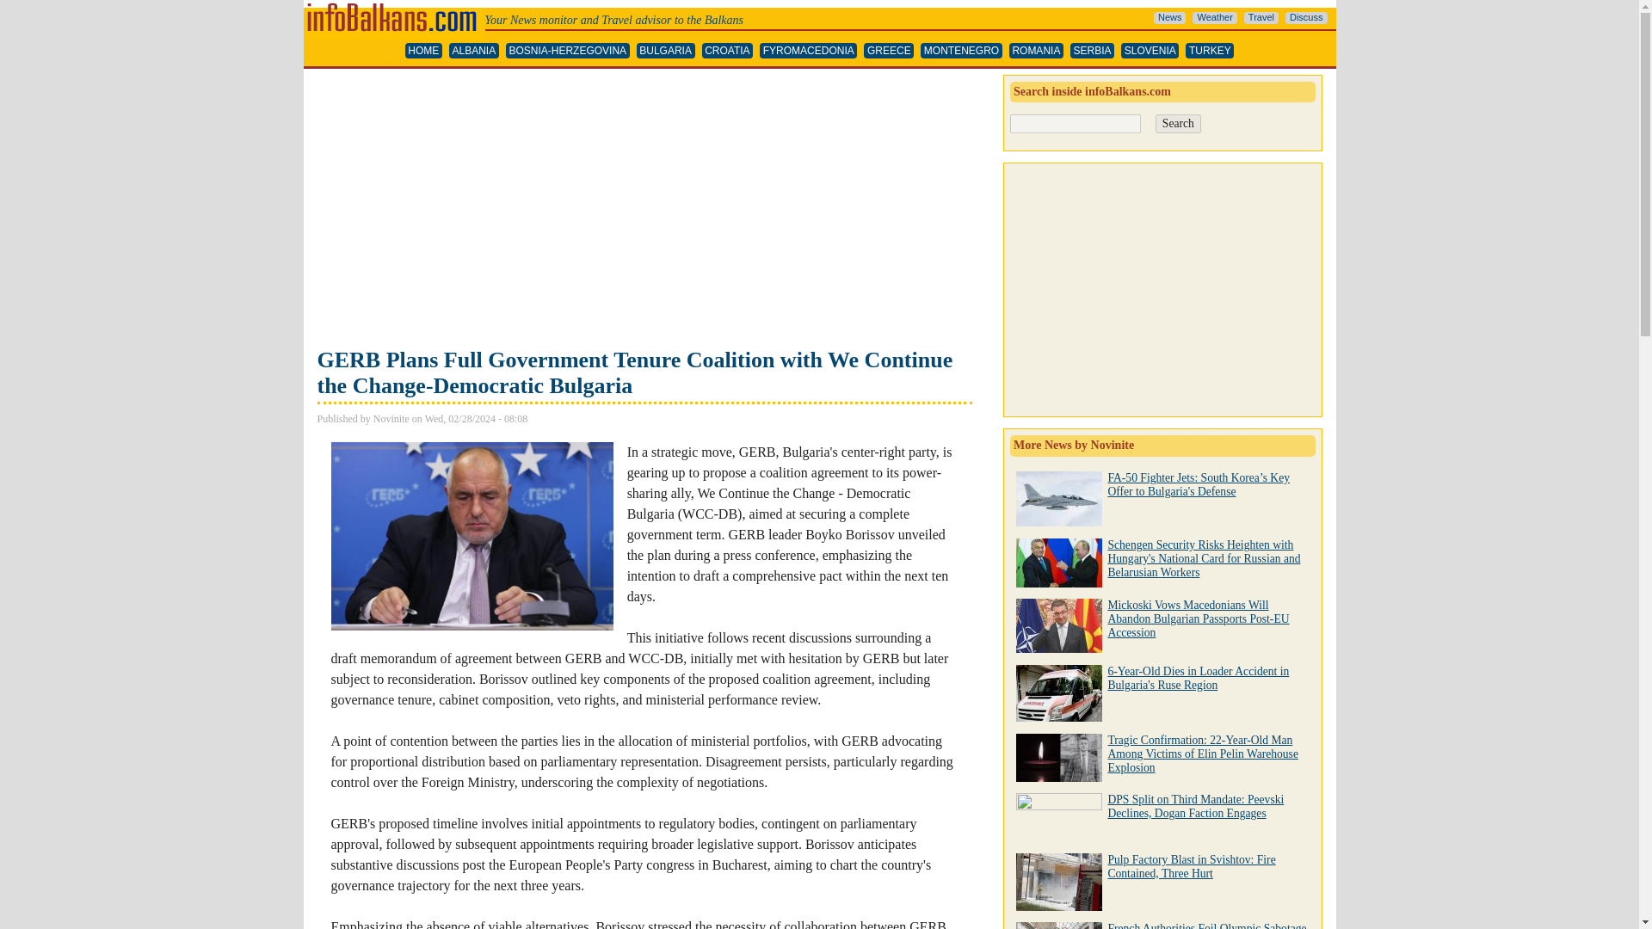 The width and height of the screenshot is (1652, 929). I want to click on ROMANIA, so click(1036, 51).